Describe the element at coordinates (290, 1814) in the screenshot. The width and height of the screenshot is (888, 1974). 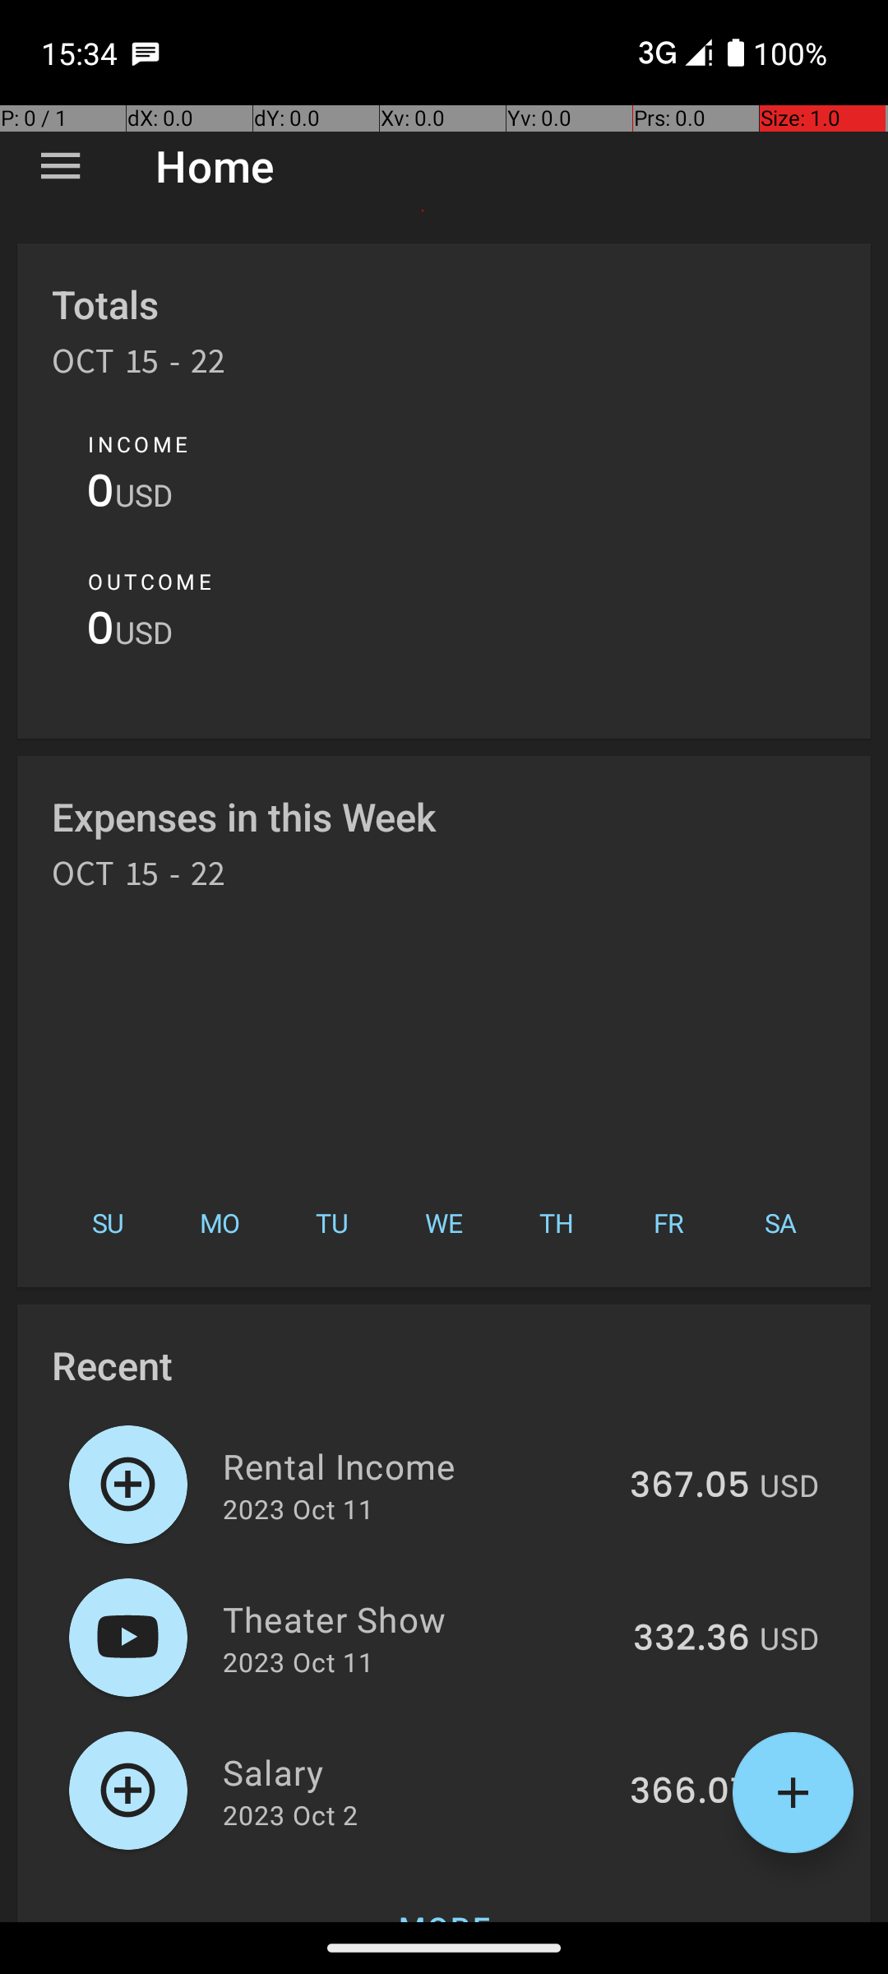
I see `2023 Oct 2` at that location.